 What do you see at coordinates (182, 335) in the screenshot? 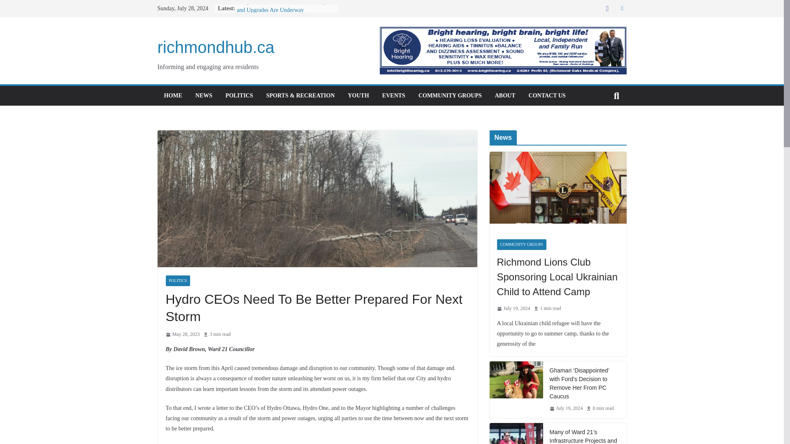
I see `9:01 pm` at bounding box center [182, 335].